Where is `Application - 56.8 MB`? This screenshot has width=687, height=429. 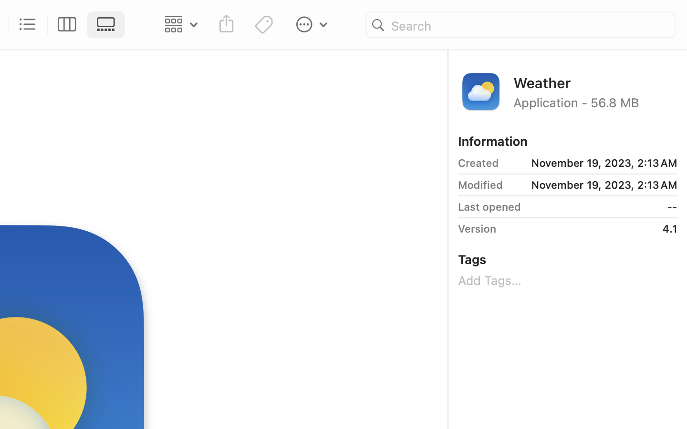 Application - 56.8 MB is located at coordinates (595, 102).